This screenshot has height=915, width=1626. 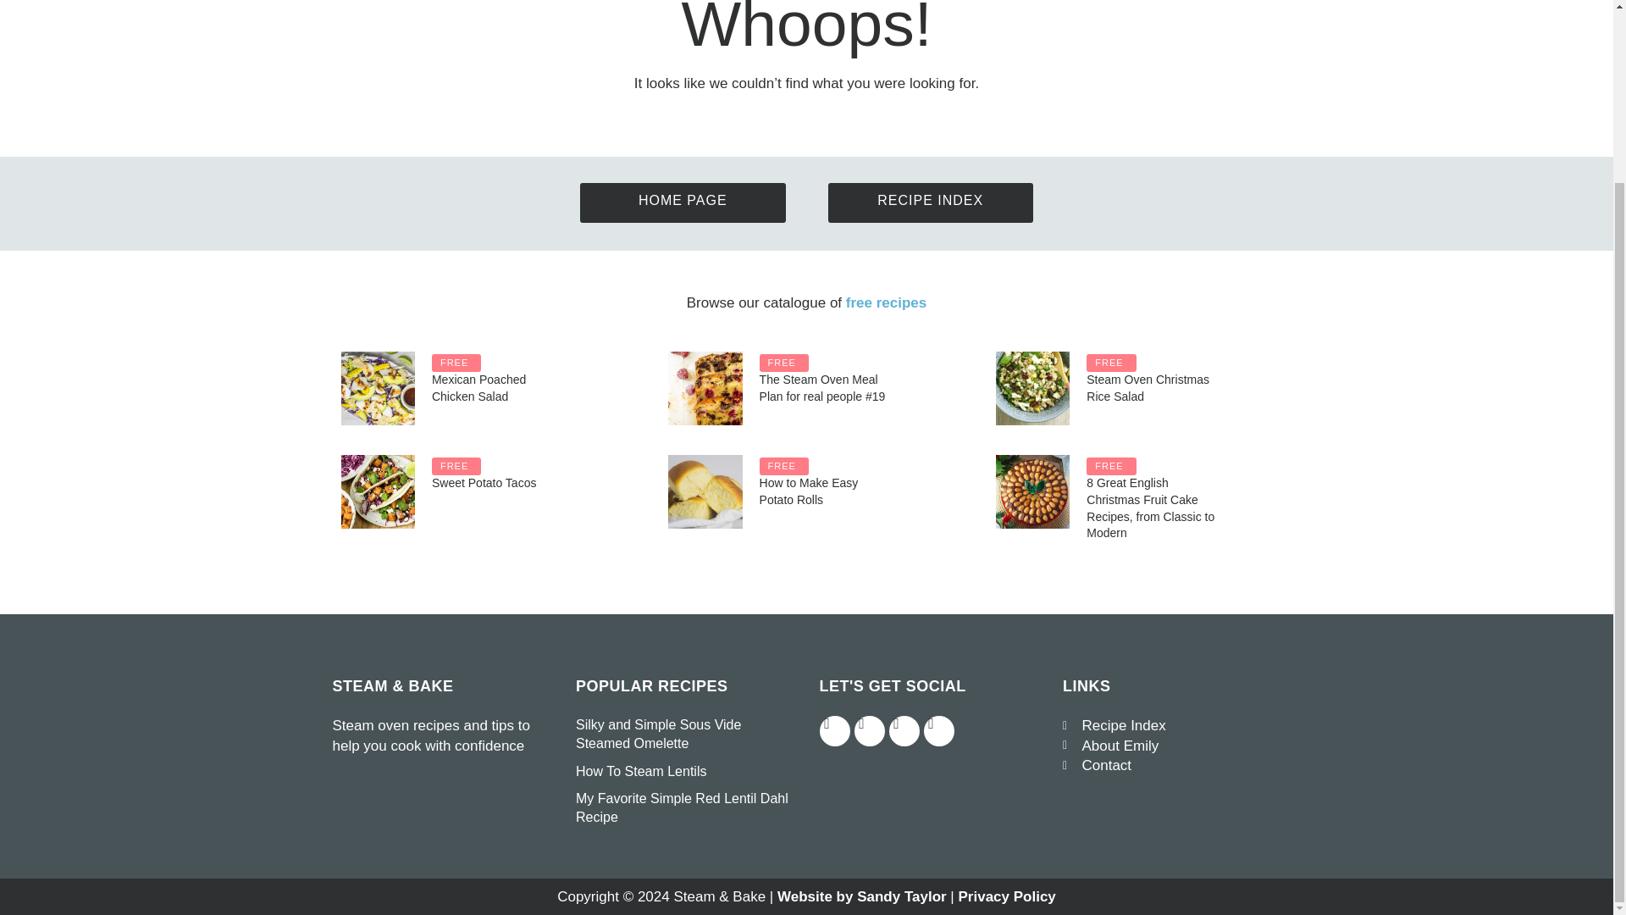 I want to click on free recipes, so click(x=886, y=302).